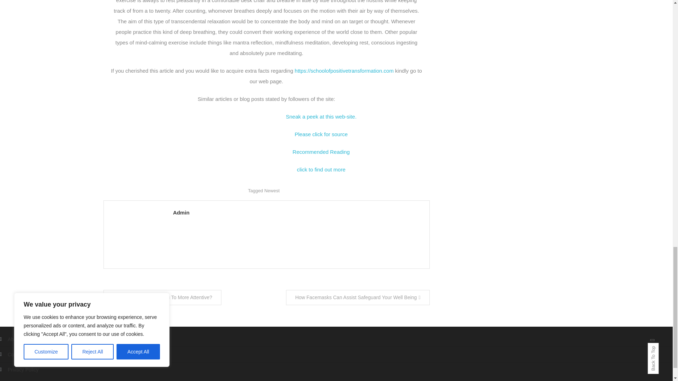 This screenshot has height=381, width=678. Describe the element at coordinates (321, 134) in the screenshot. I see `Please click for source` at that location.